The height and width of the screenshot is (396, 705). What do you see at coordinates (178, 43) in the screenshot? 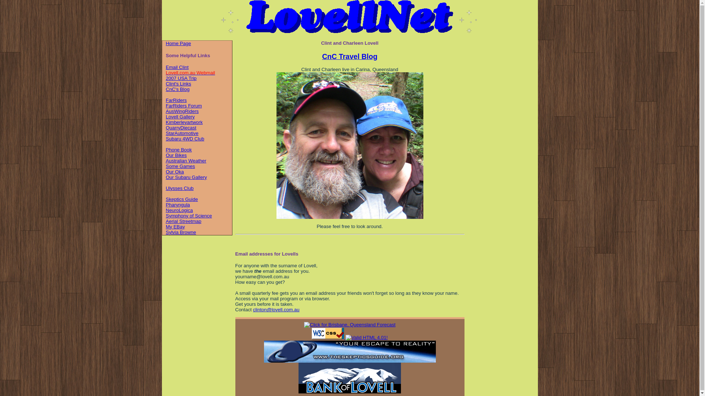
I see `Home Page` at bounding box center [178, 43].